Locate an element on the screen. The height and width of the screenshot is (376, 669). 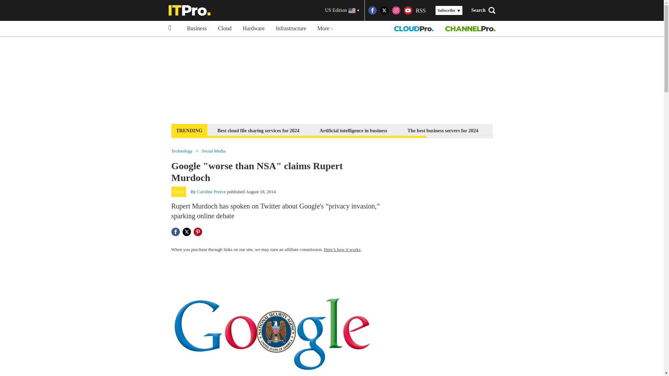
Caroline Preece is located at coordinates (212, 191).